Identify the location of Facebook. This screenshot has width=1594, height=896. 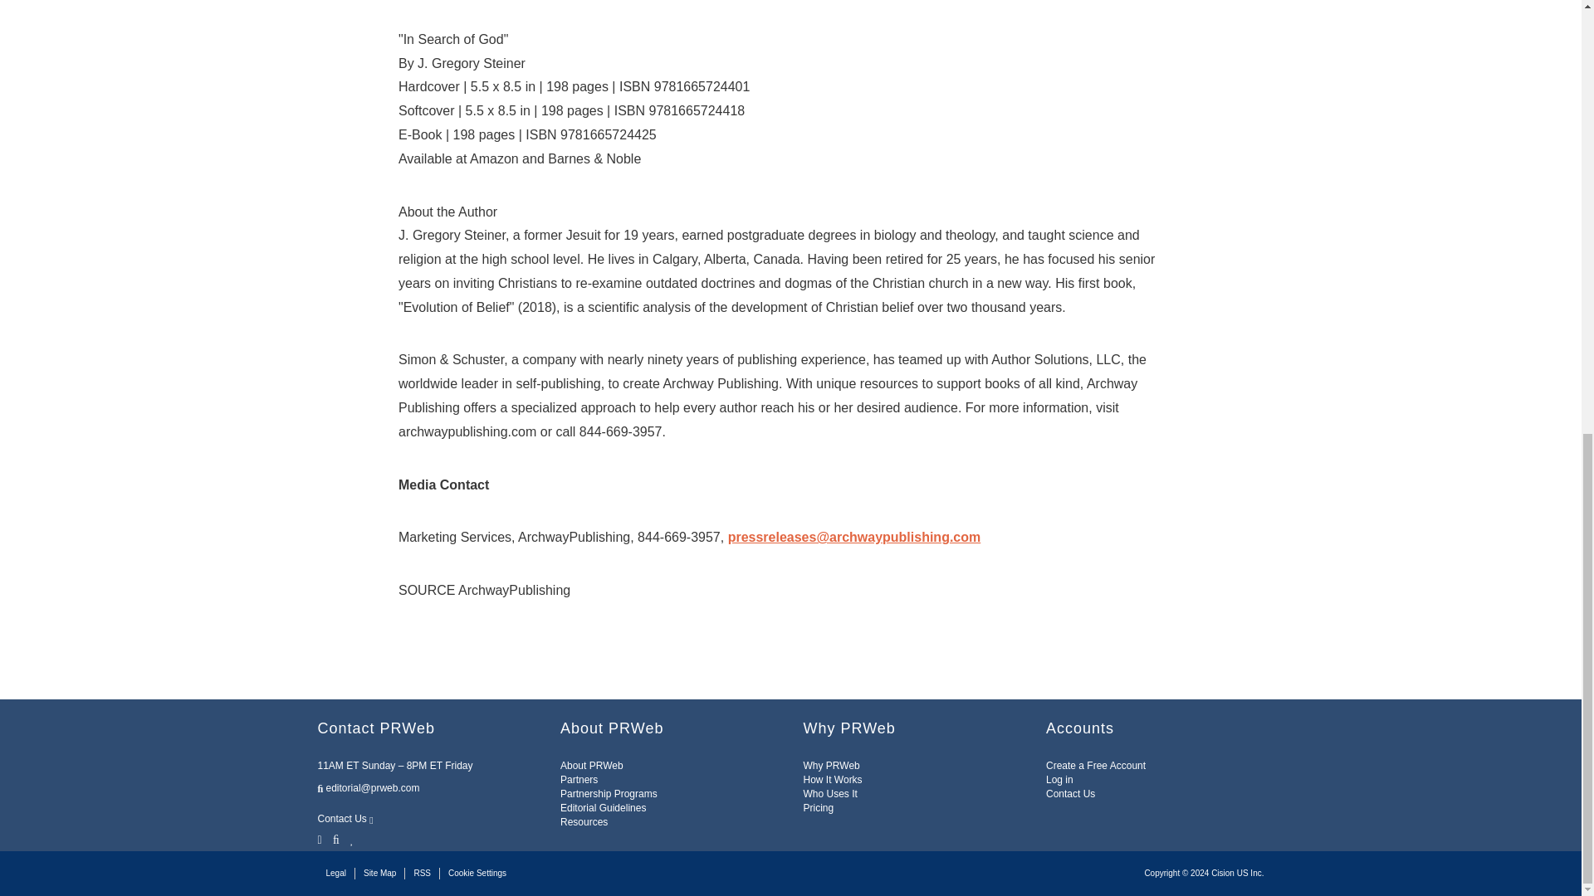
(335, 838).